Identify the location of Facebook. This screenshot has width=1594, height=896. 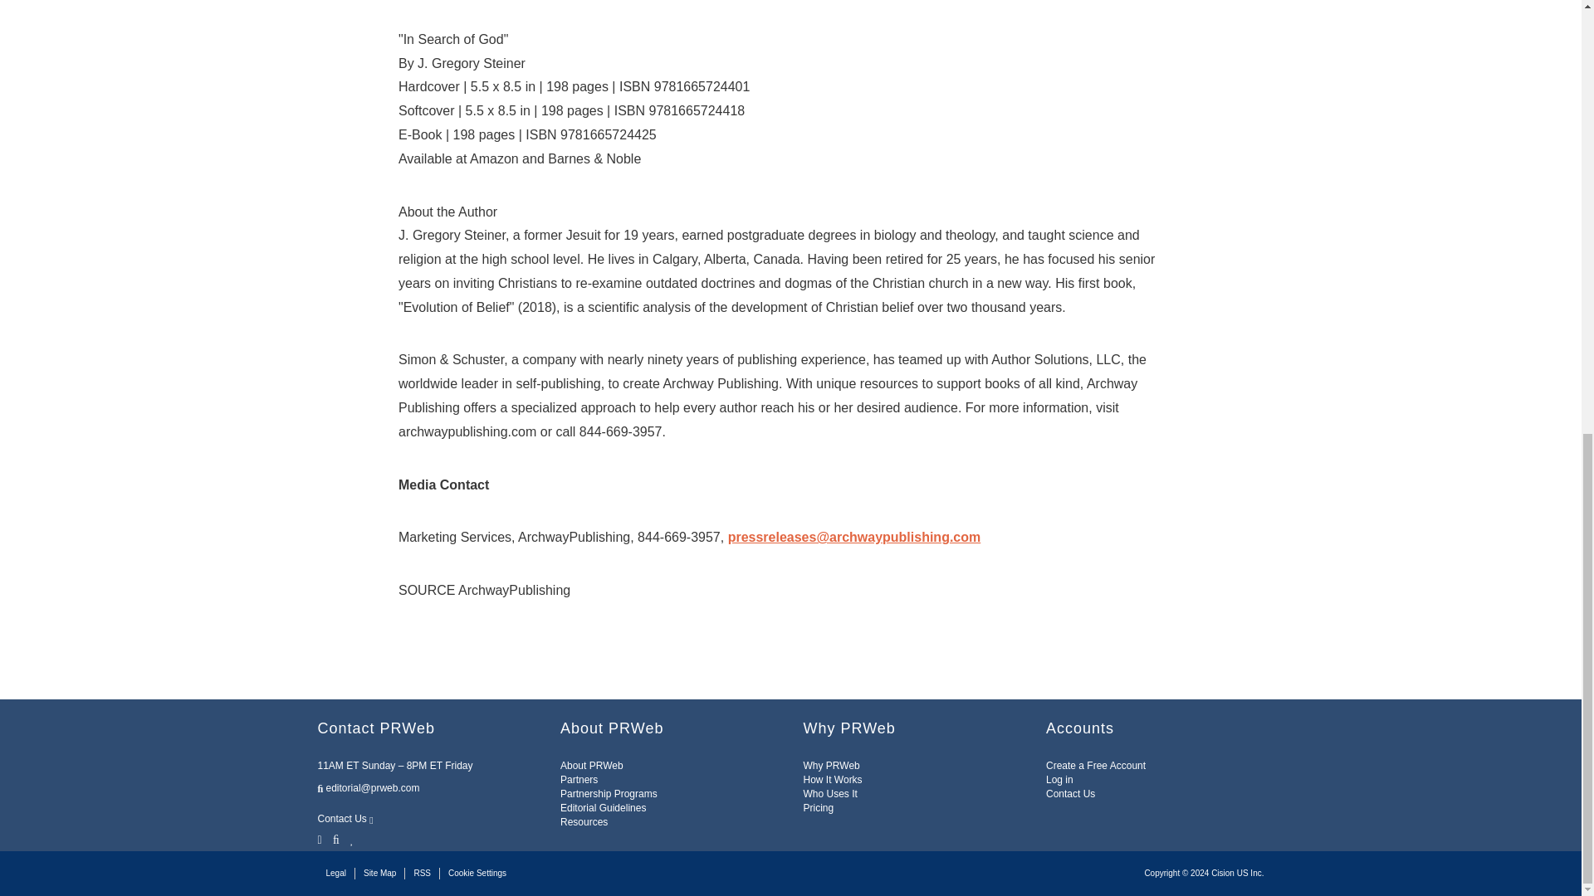
(335, 838).